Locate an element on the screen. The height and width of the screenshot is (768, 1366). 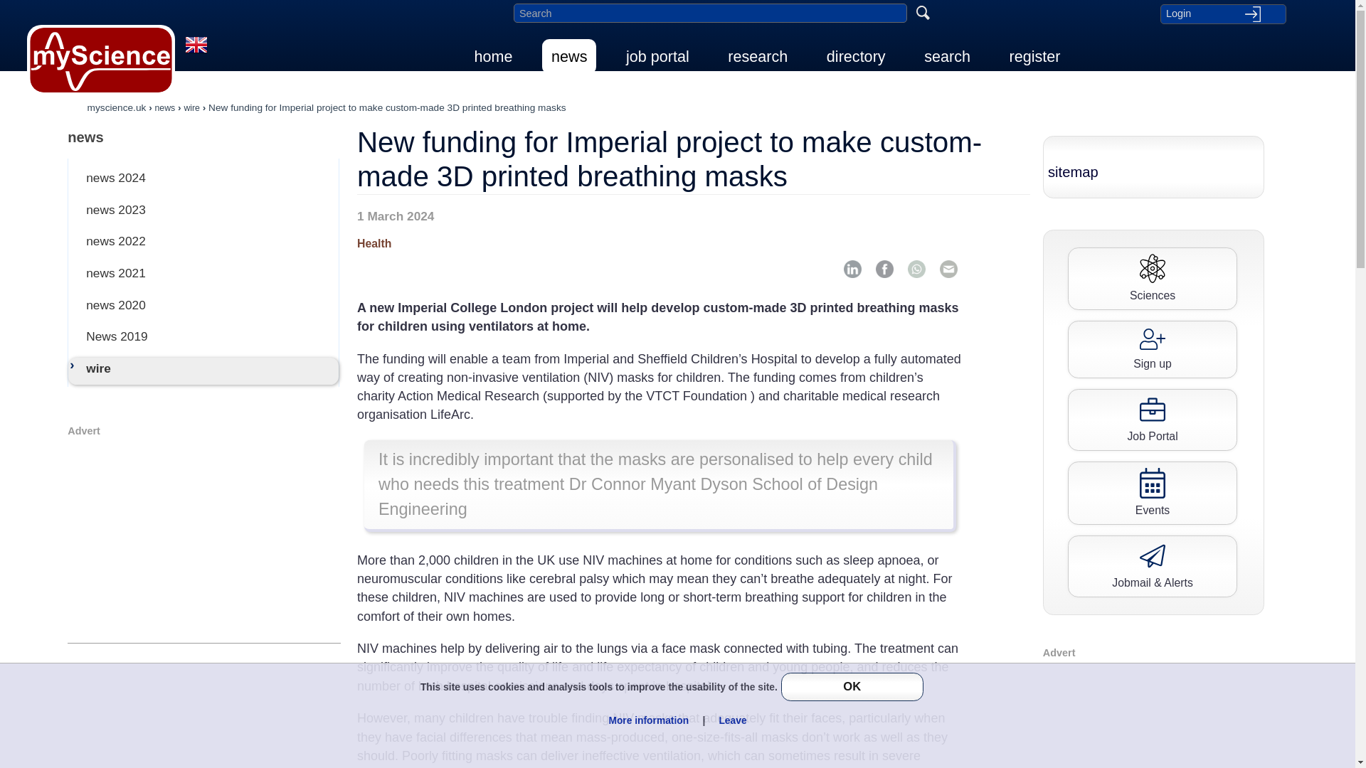
Login is located at coordinates (1222, 14).